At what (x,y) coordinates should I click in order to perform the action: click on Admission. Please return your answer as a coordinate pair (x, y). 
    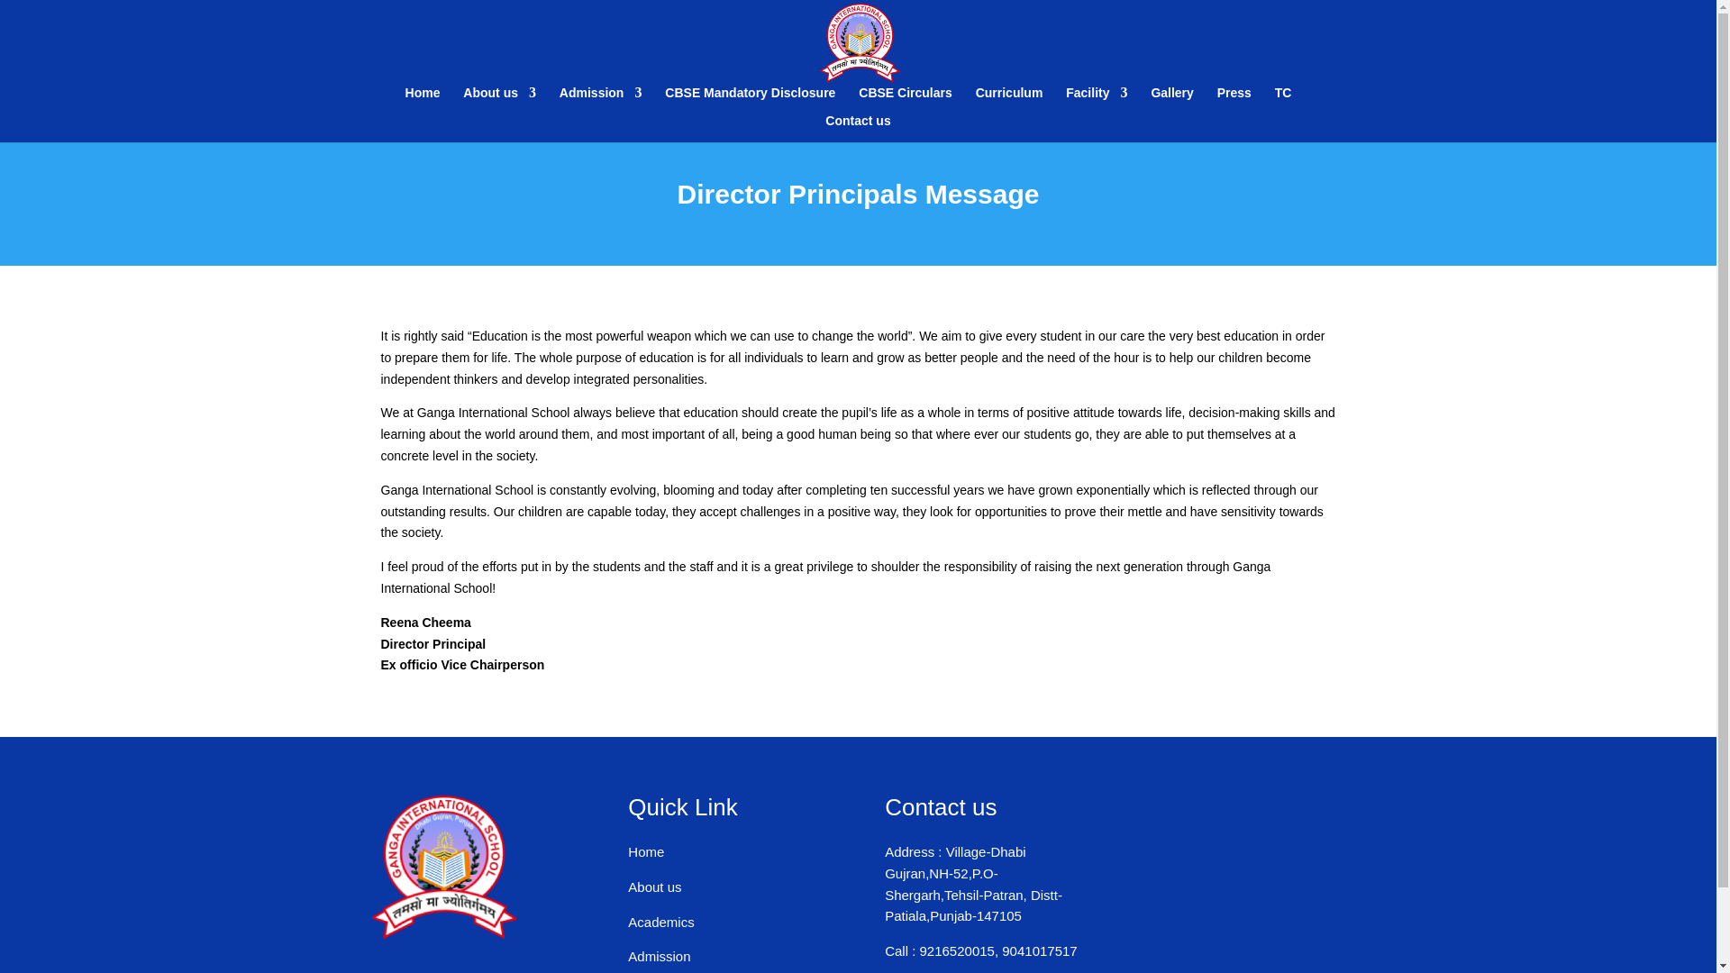
    Looking at the image, I should click on (600, 101).